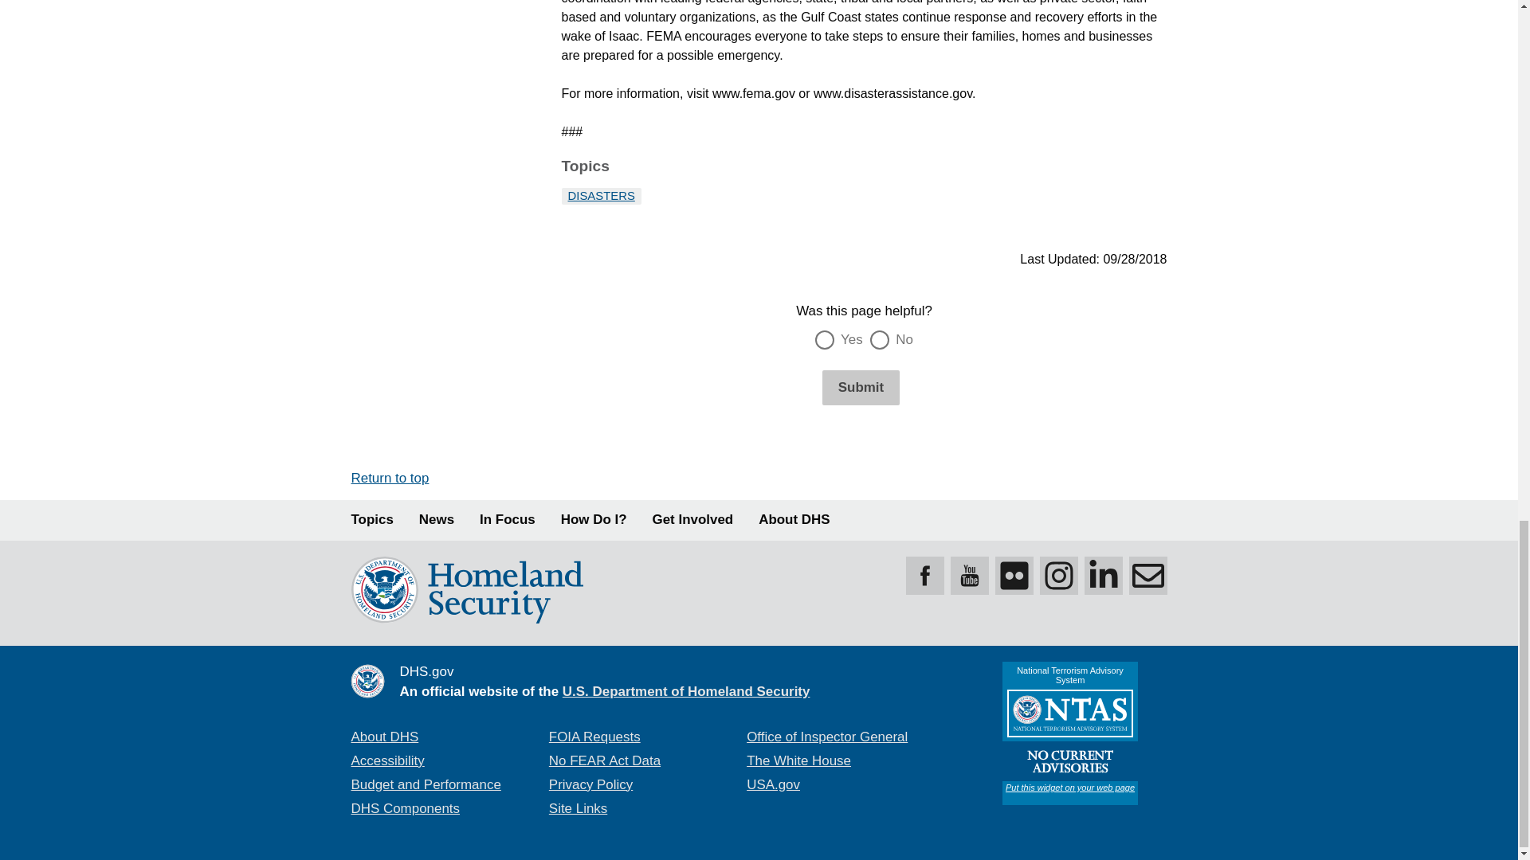 The width and height of the screenshot is (1530, 860). What do you see at coordinates (405, 807) in the screenshot?
I see `DHS Components` at bounding box center [405, 807].